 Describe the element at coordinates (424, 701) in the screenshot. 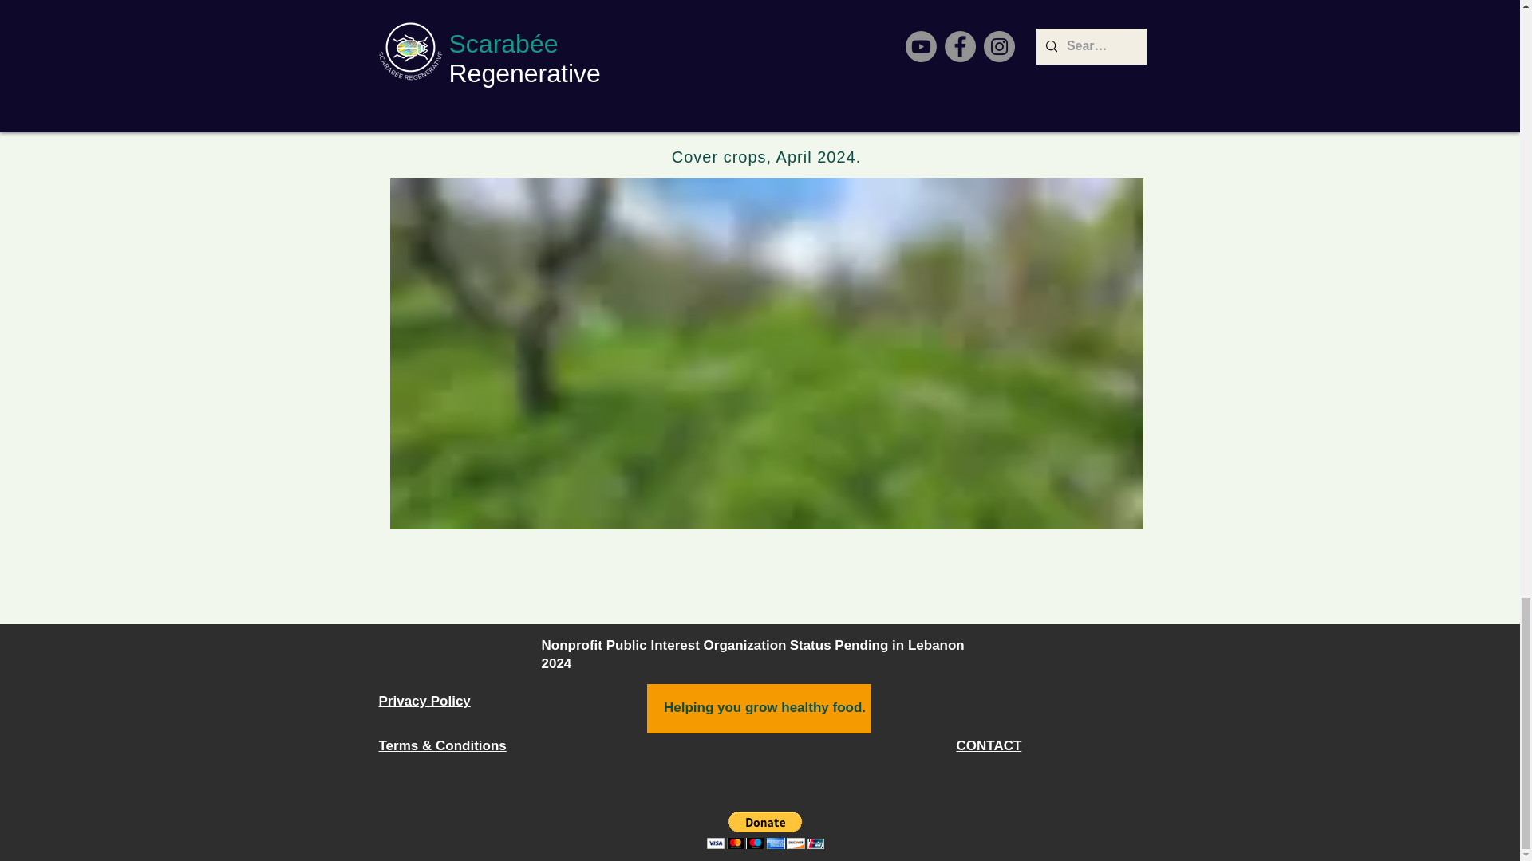

I see `Privacy Policy` at that location.